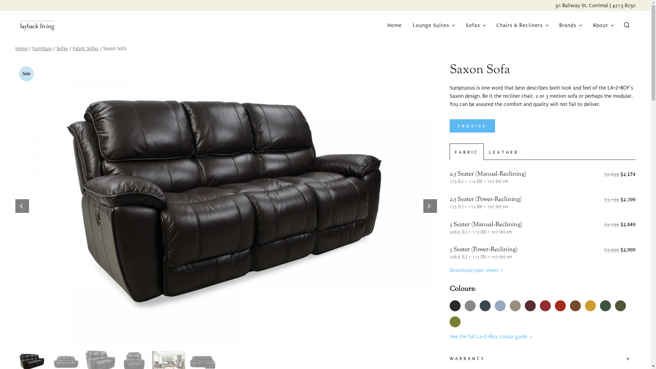 This screenshot has width=656, height=369. I want to click on ENQUIRE, so click(472, 126).